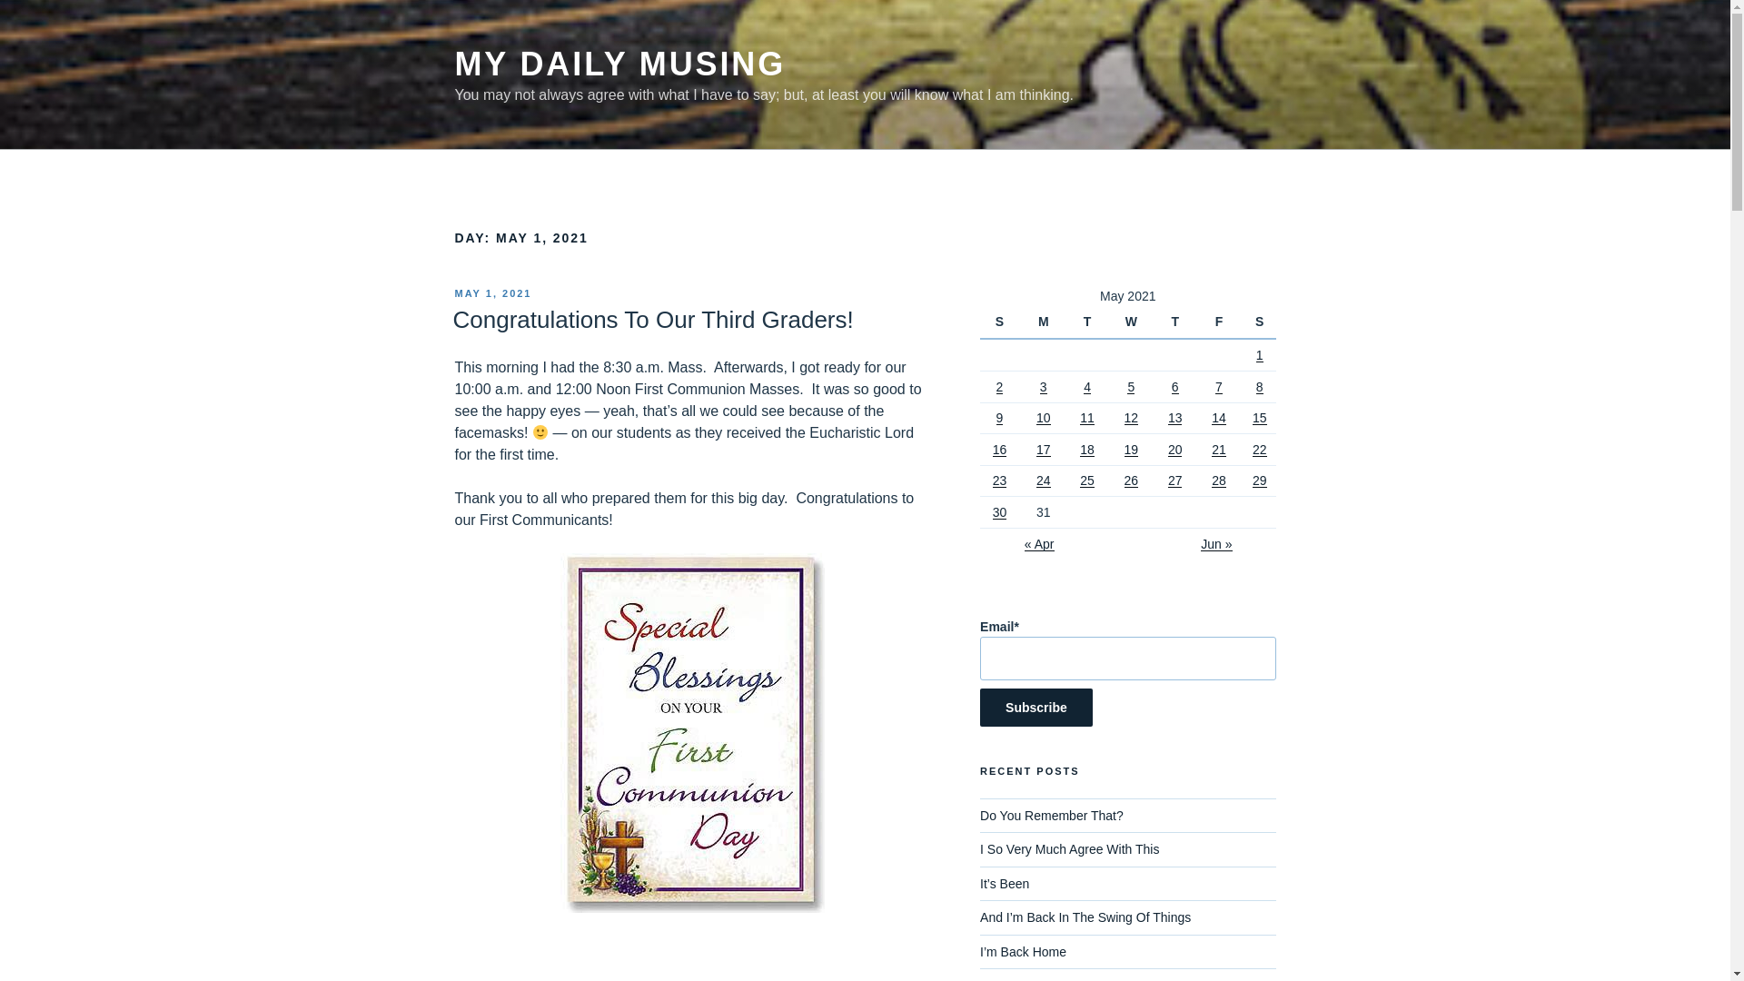 This screenshot has height=981, width=1744. Describe the element at coordinates (1259, 418) in the screenshot. I see `15` at that location.